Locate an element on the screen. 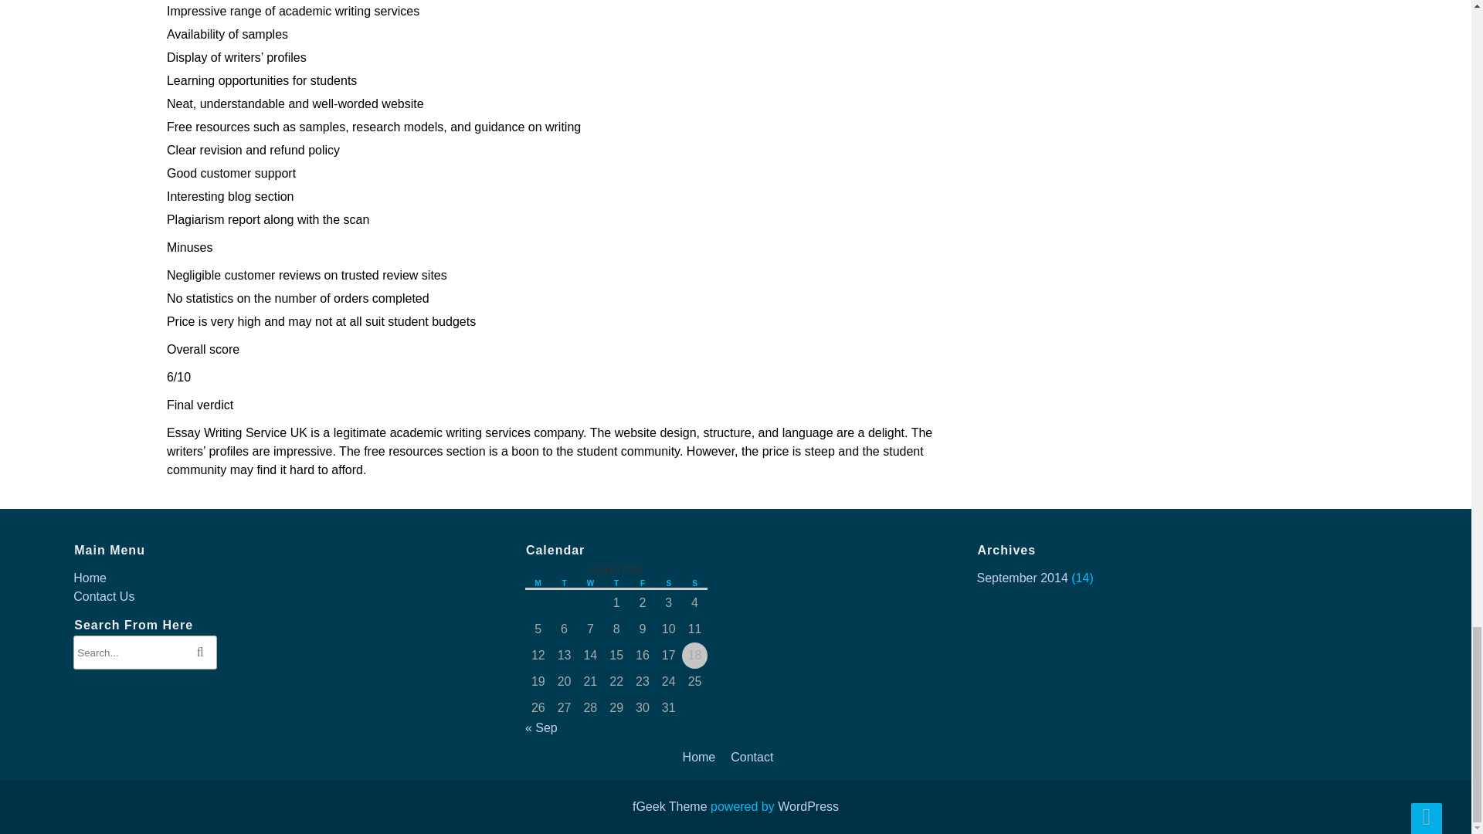 Image resolution: width=1483 pixels, height=834 pixels. Saturday is located at coordinates (669, 584).